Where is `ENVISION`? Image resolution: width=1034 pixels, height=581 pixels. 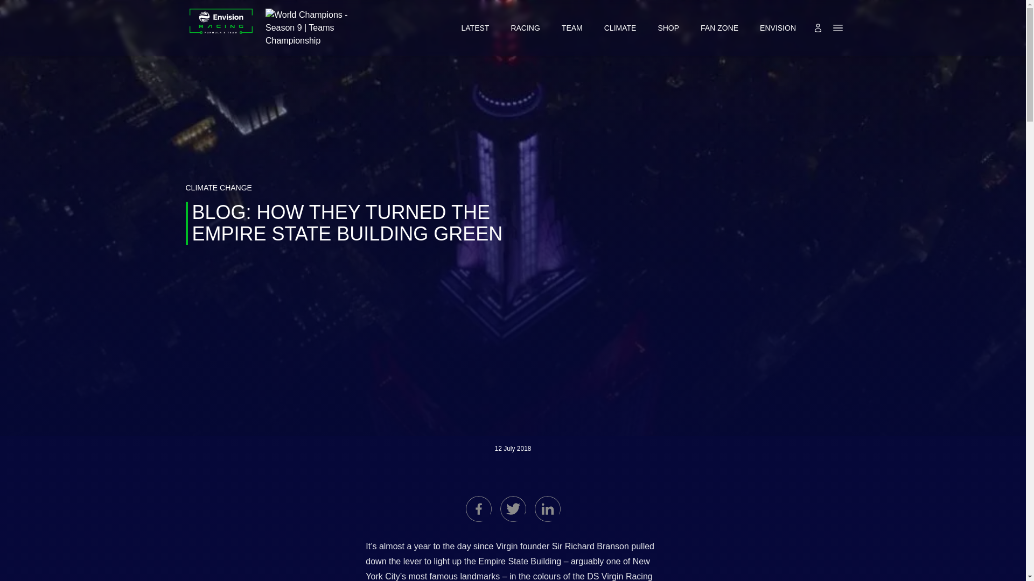 ENVISION is located at coordinates (778, 28).